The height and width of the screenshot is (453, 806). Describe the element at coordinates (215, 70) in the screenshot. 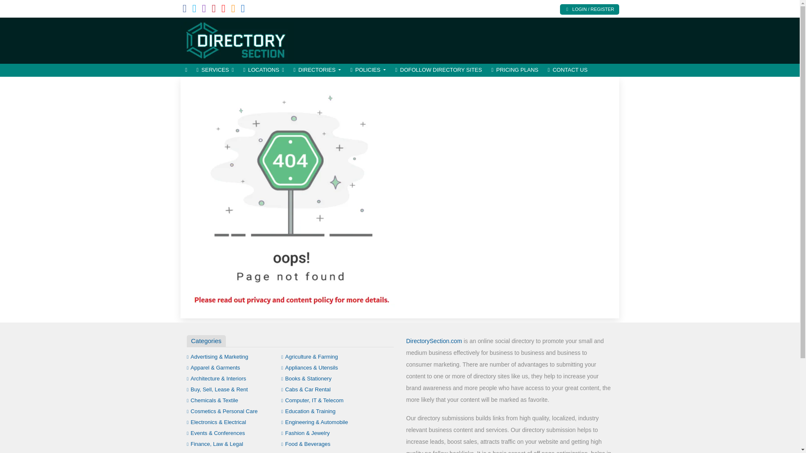

I see `SERVICES` at that location.